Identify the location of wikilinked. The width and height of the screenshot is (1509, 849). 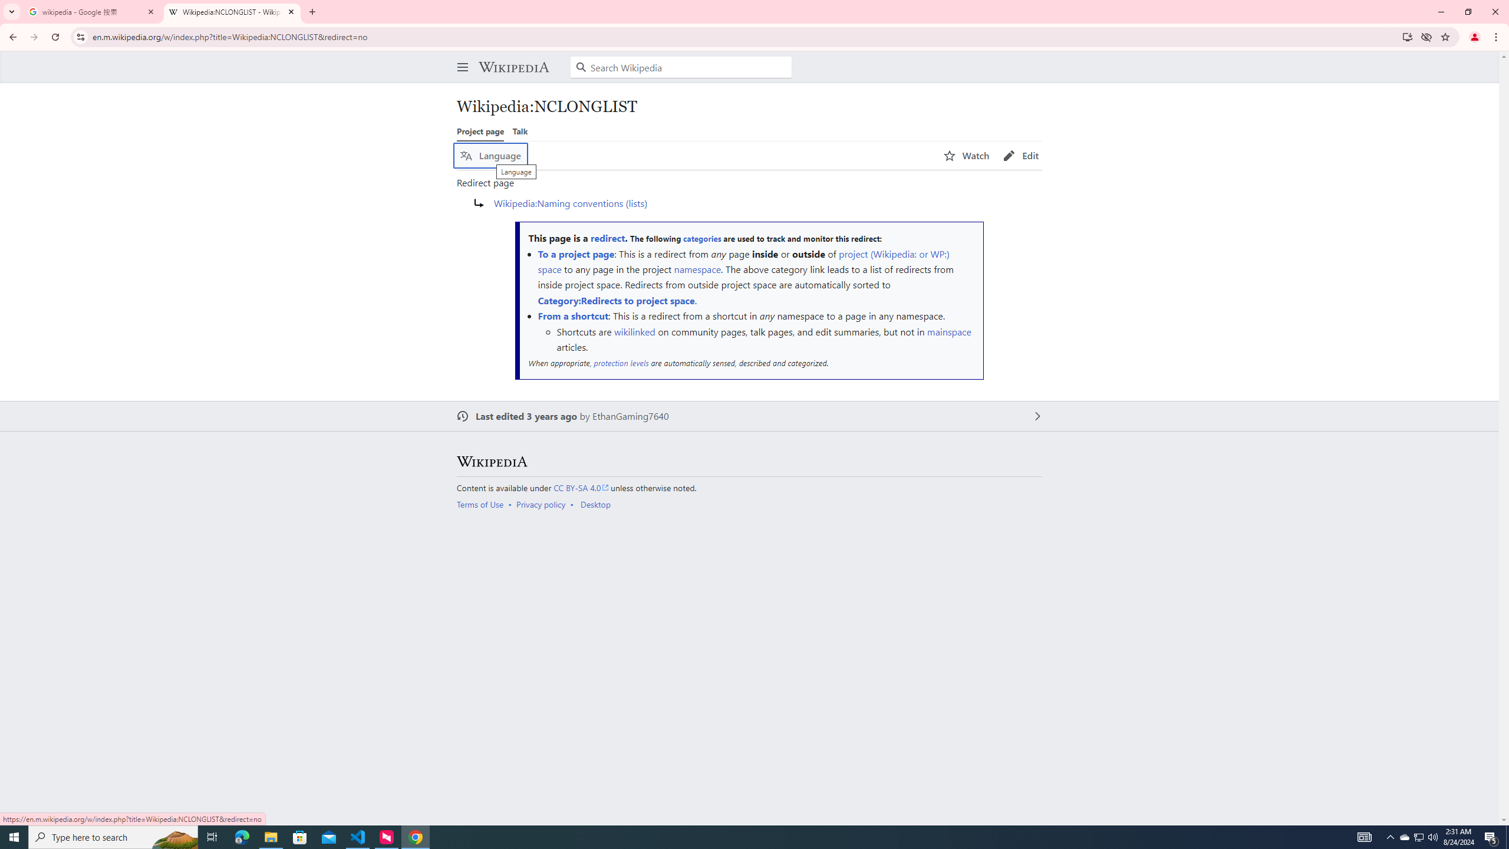
(634, 331).